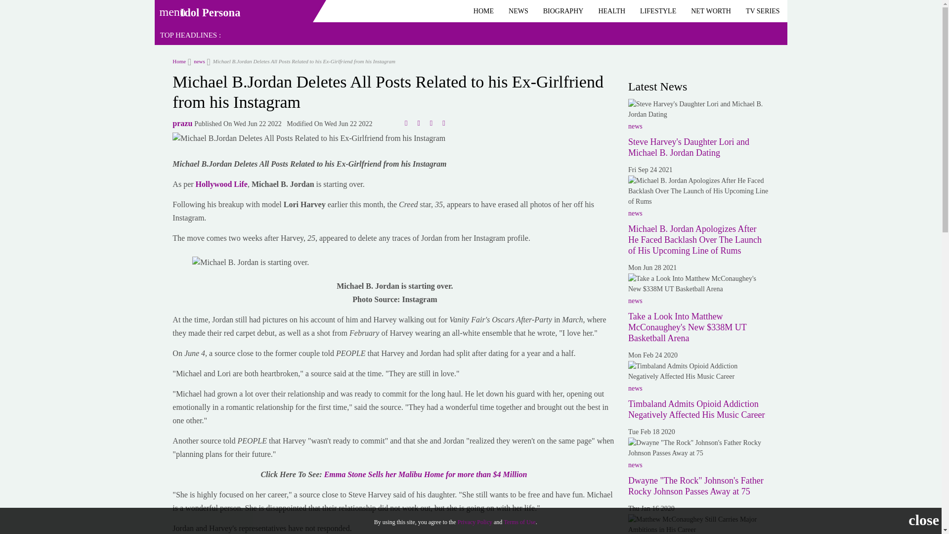  I want to click on Home, so click(179, 61).